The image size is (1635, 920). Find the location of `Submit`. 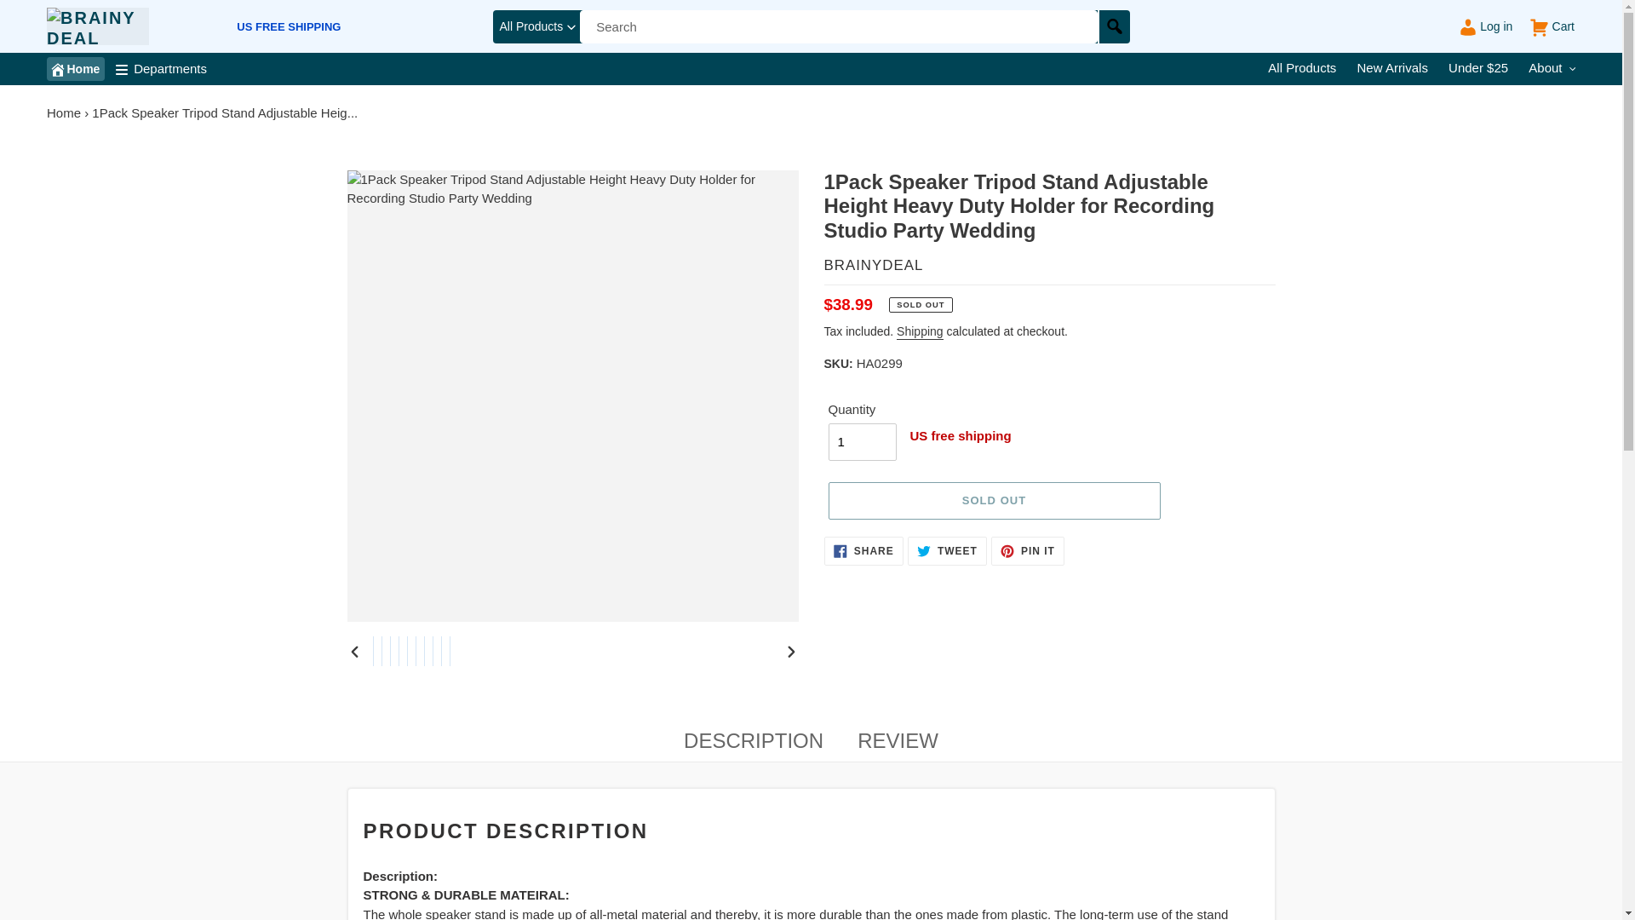

Submit is located at coordinates (1113, 26).